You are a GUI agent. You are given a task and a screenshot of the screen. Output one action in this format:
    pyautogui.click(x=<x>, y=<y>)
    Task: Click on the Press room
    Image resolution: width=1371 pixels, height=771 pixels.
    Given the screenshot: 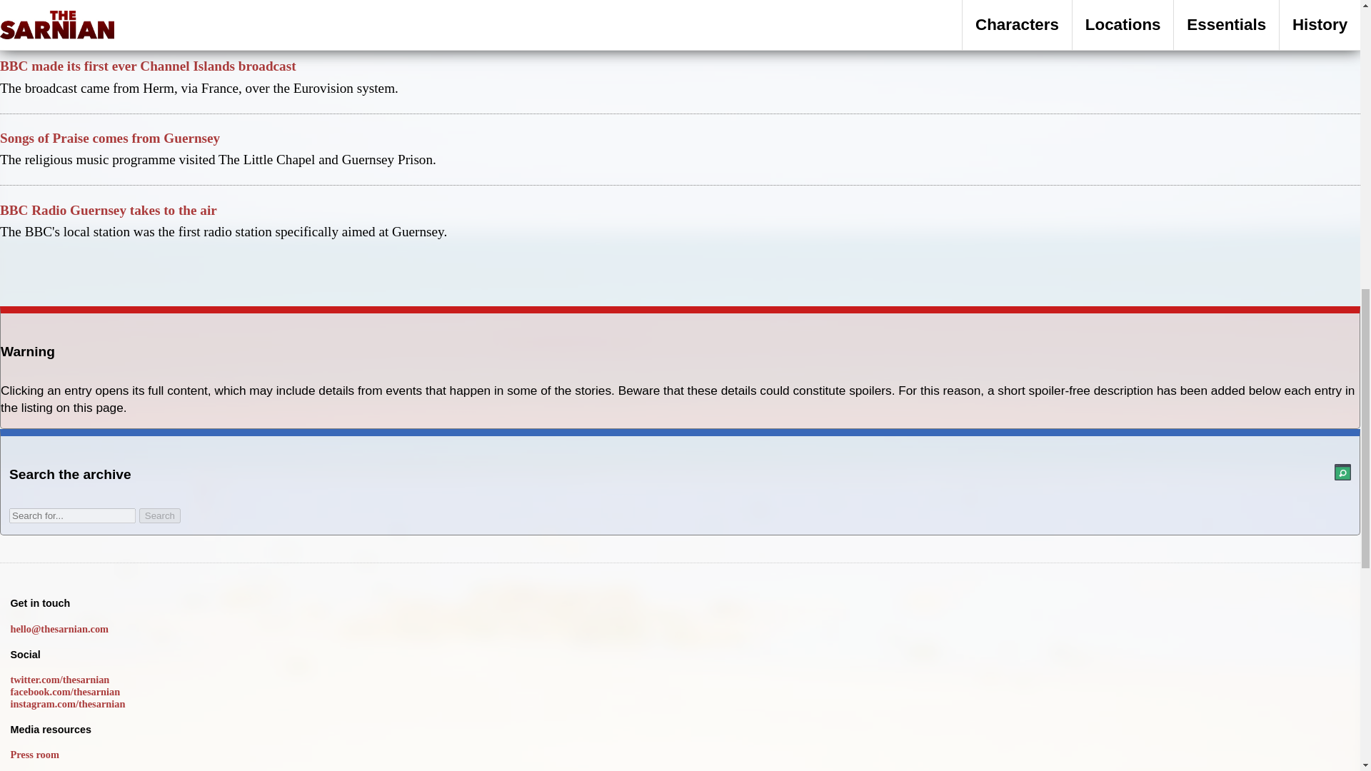 What is the action you would take?
    pyautogui.click(x=34, y=754)
    